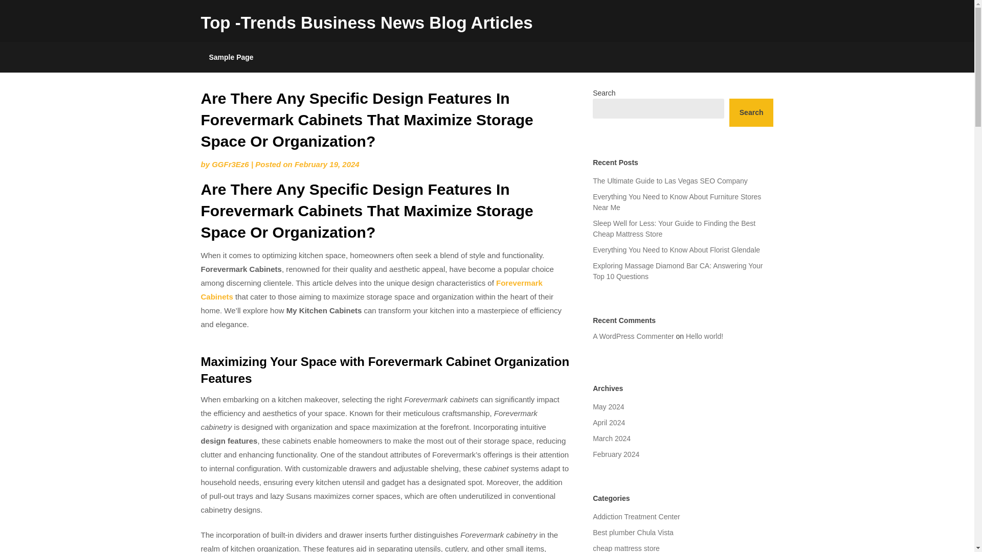  Describe the element at coordinates (633, 336) in the screenshot. I see `A WordPress Commenter` at that location.